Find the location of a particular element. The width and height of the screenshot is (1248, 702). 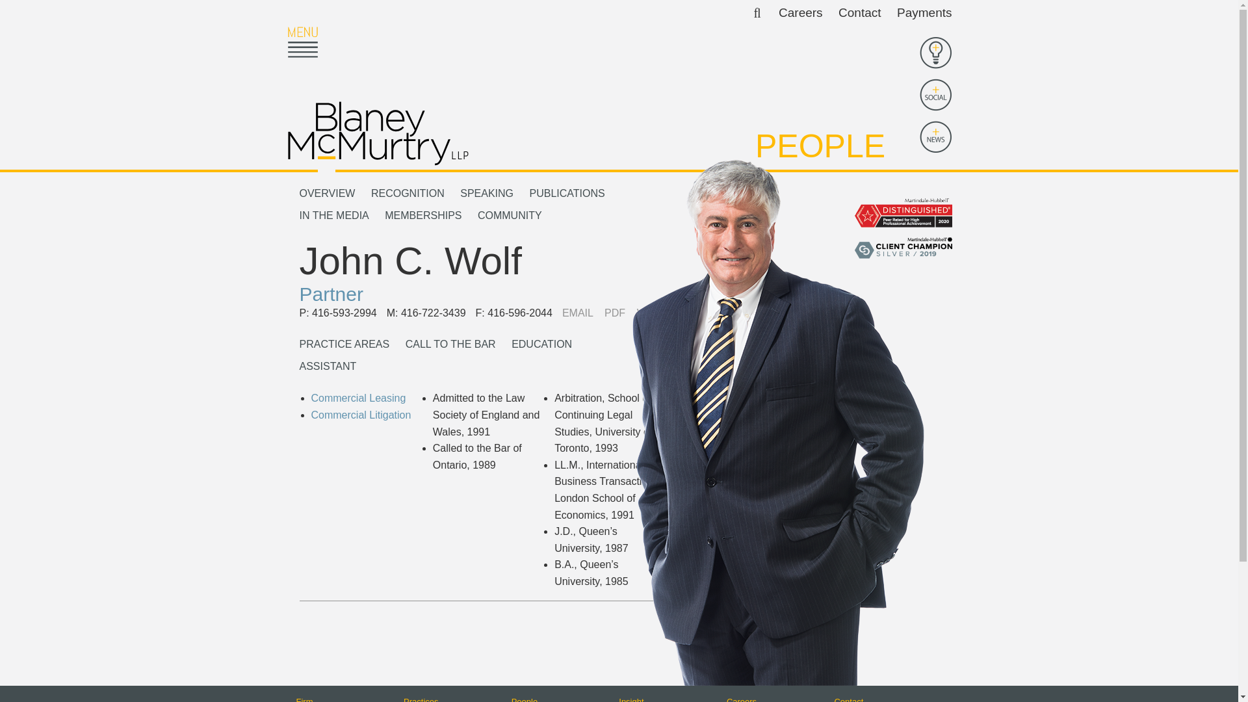

Contact is located at coordinates (859, 12).